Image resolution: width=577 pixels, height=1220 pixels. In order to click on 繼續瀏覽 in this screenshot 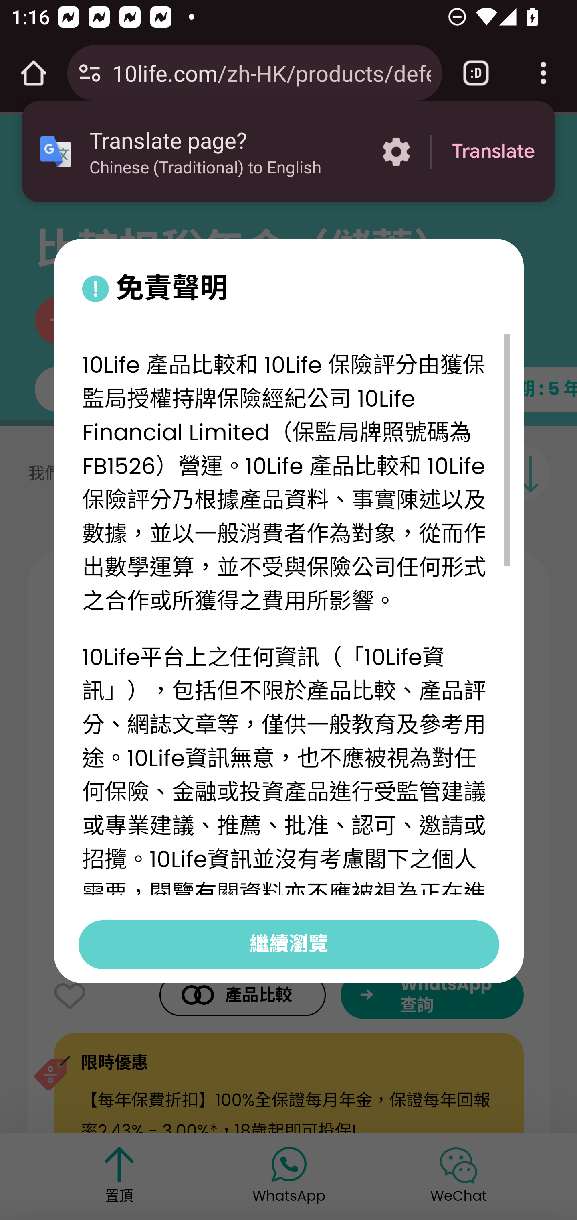, I will do `click(288, 943)`.